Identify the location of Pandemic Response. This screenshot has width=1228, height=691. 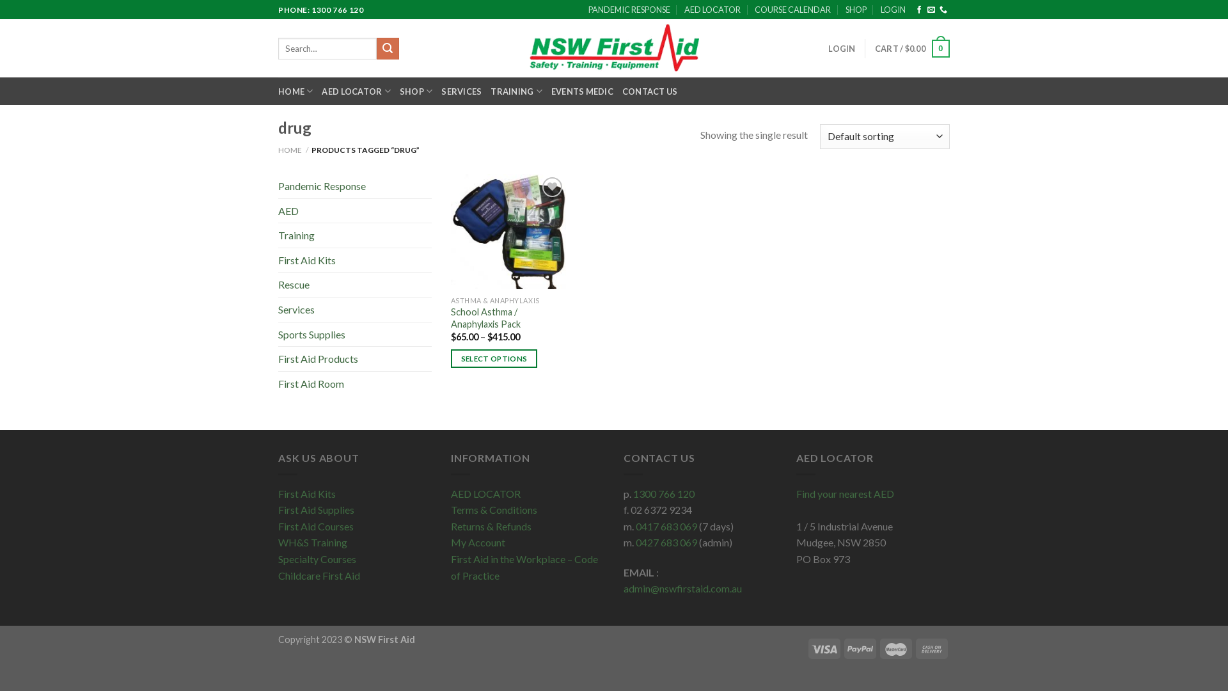
(355, 186).